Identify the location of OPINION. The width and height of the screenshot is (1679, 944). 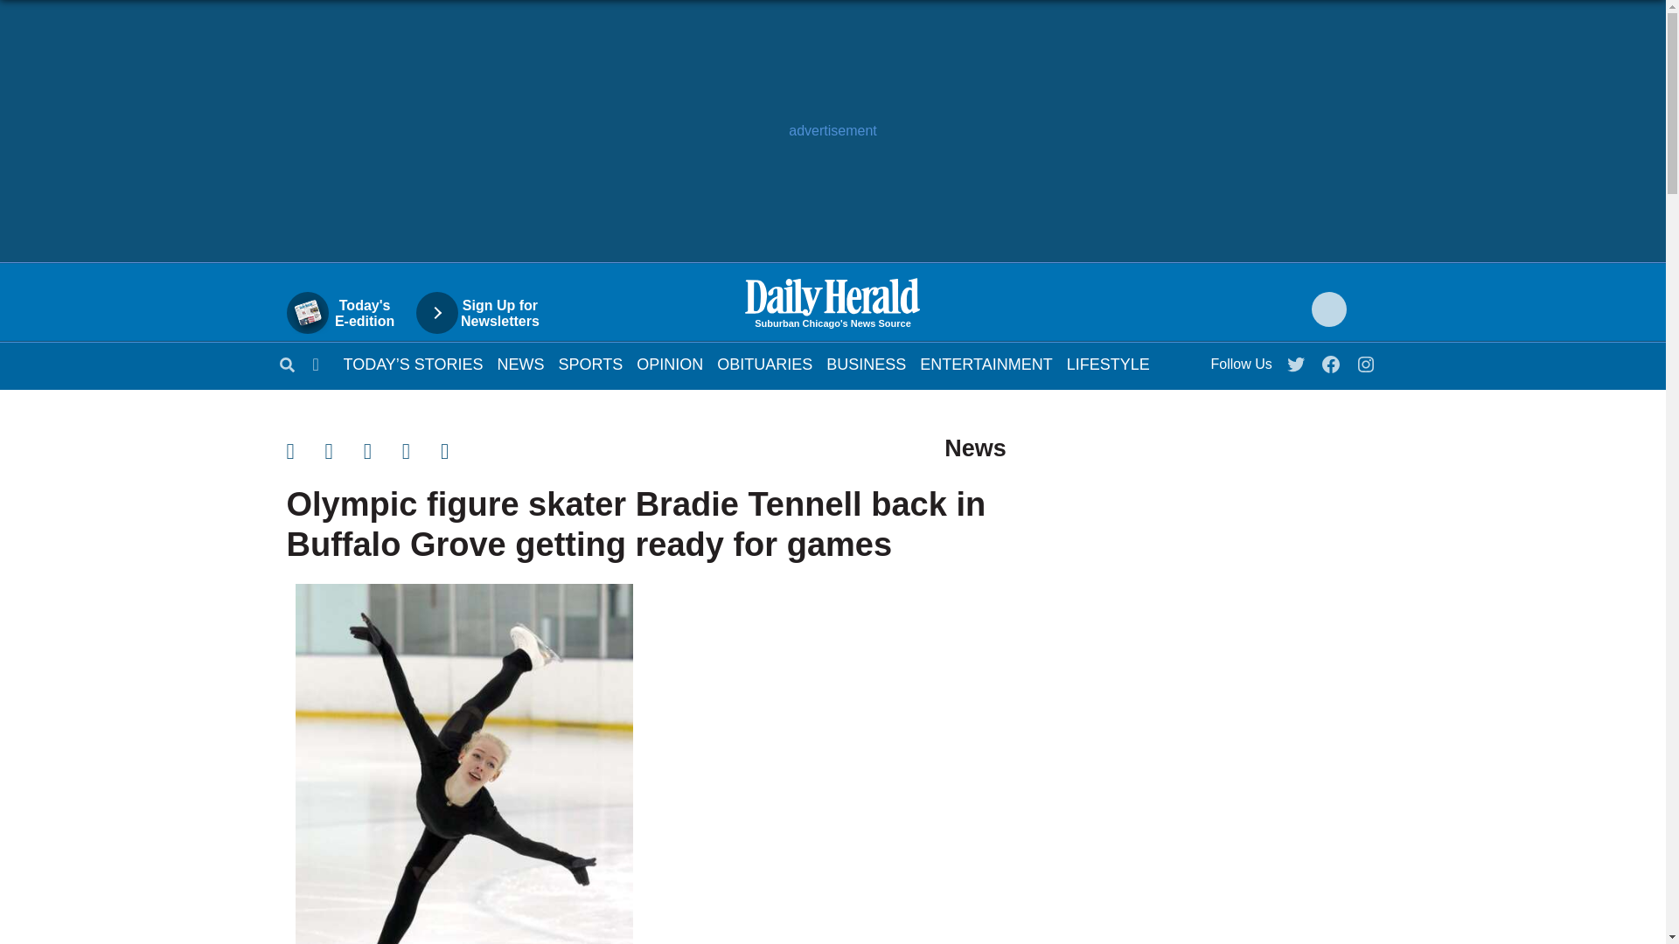
(350, 313).